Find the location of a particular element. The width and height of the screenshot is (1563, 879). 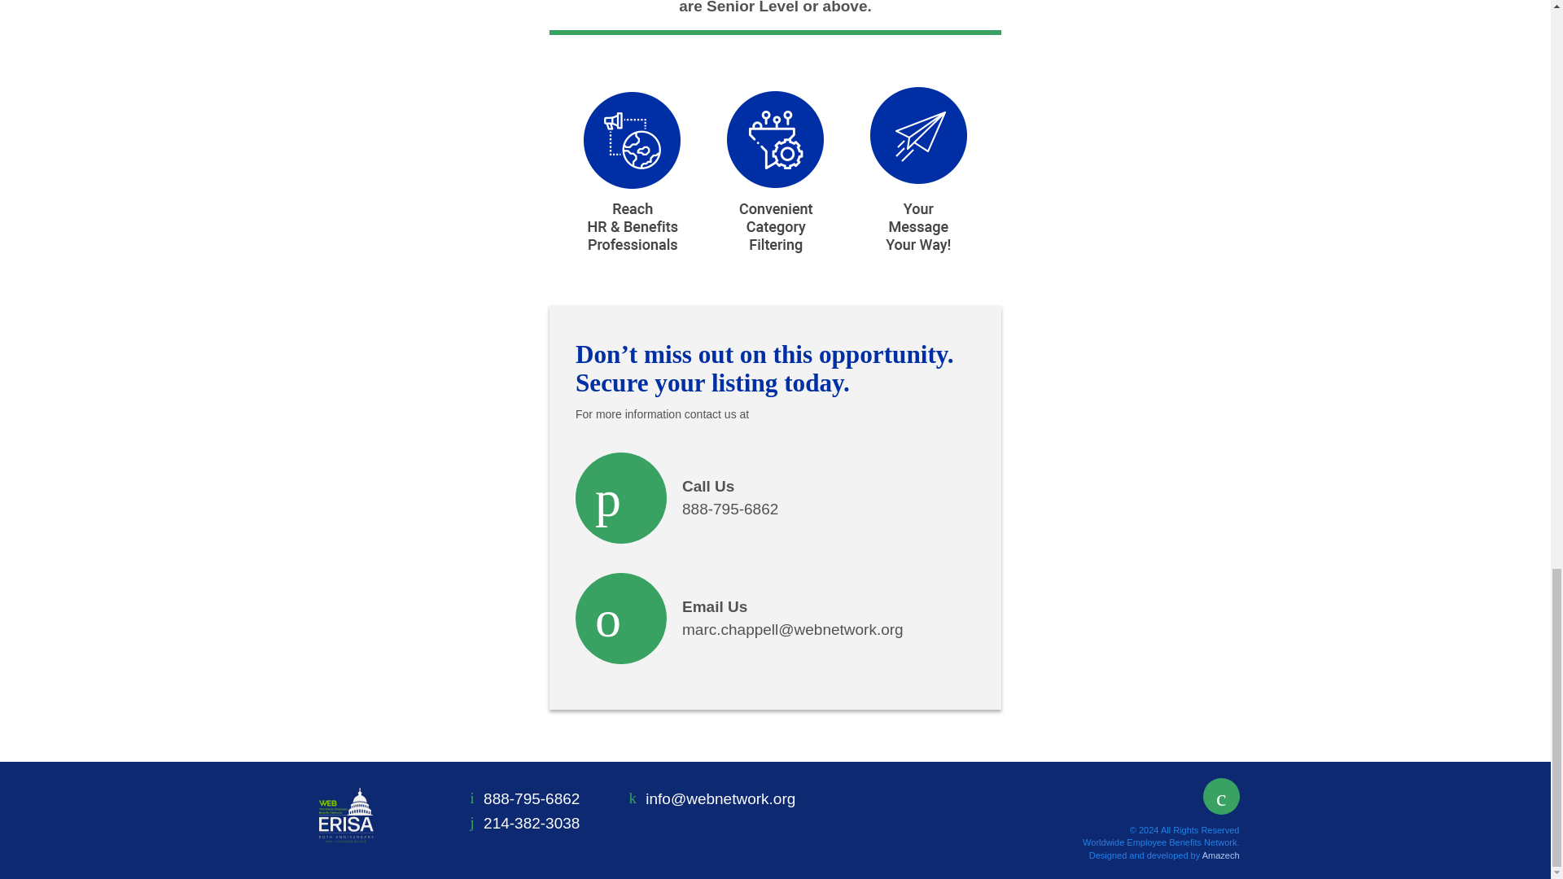

214-382-3038 is located at coordinates (1221, 796).